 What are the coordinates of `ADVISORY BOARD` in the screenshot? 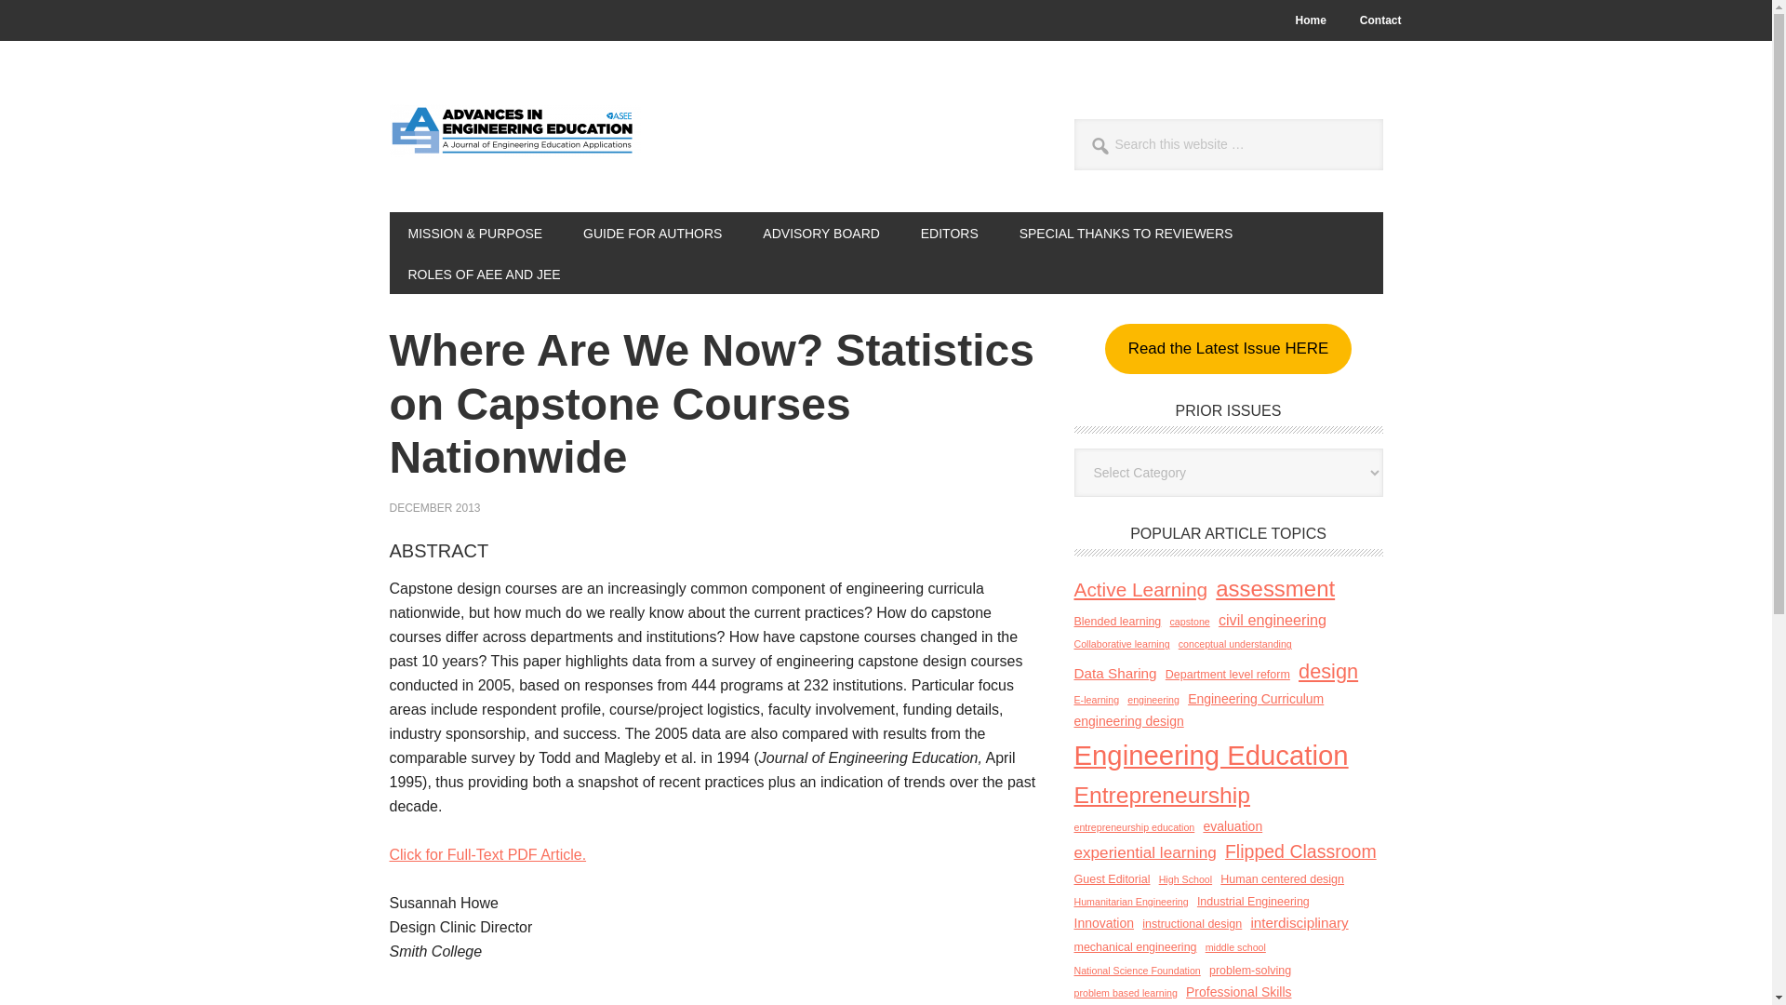 It's located at (820, 233).